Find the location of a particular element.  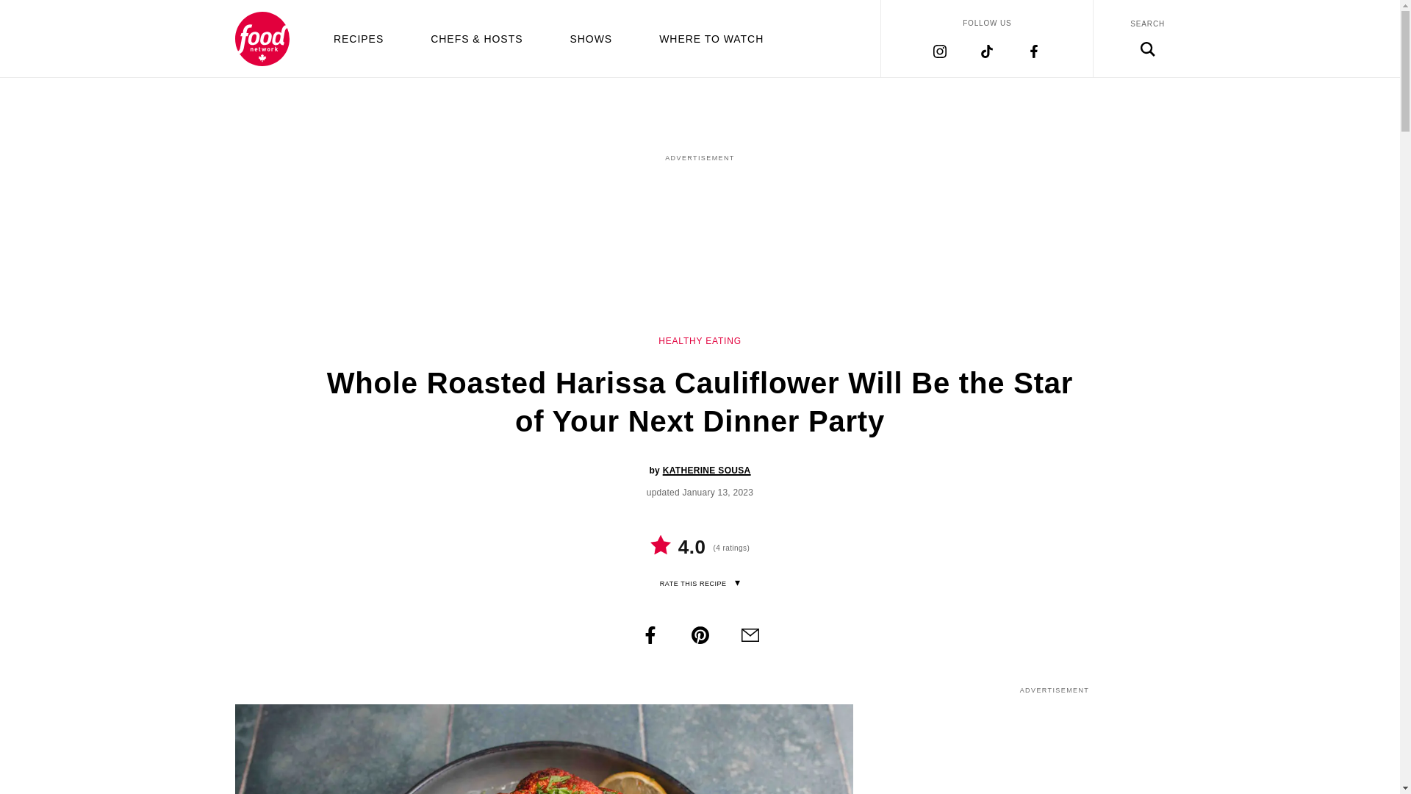

Follow Food Network Canada on Instagram is located at coordinates (939, 51).